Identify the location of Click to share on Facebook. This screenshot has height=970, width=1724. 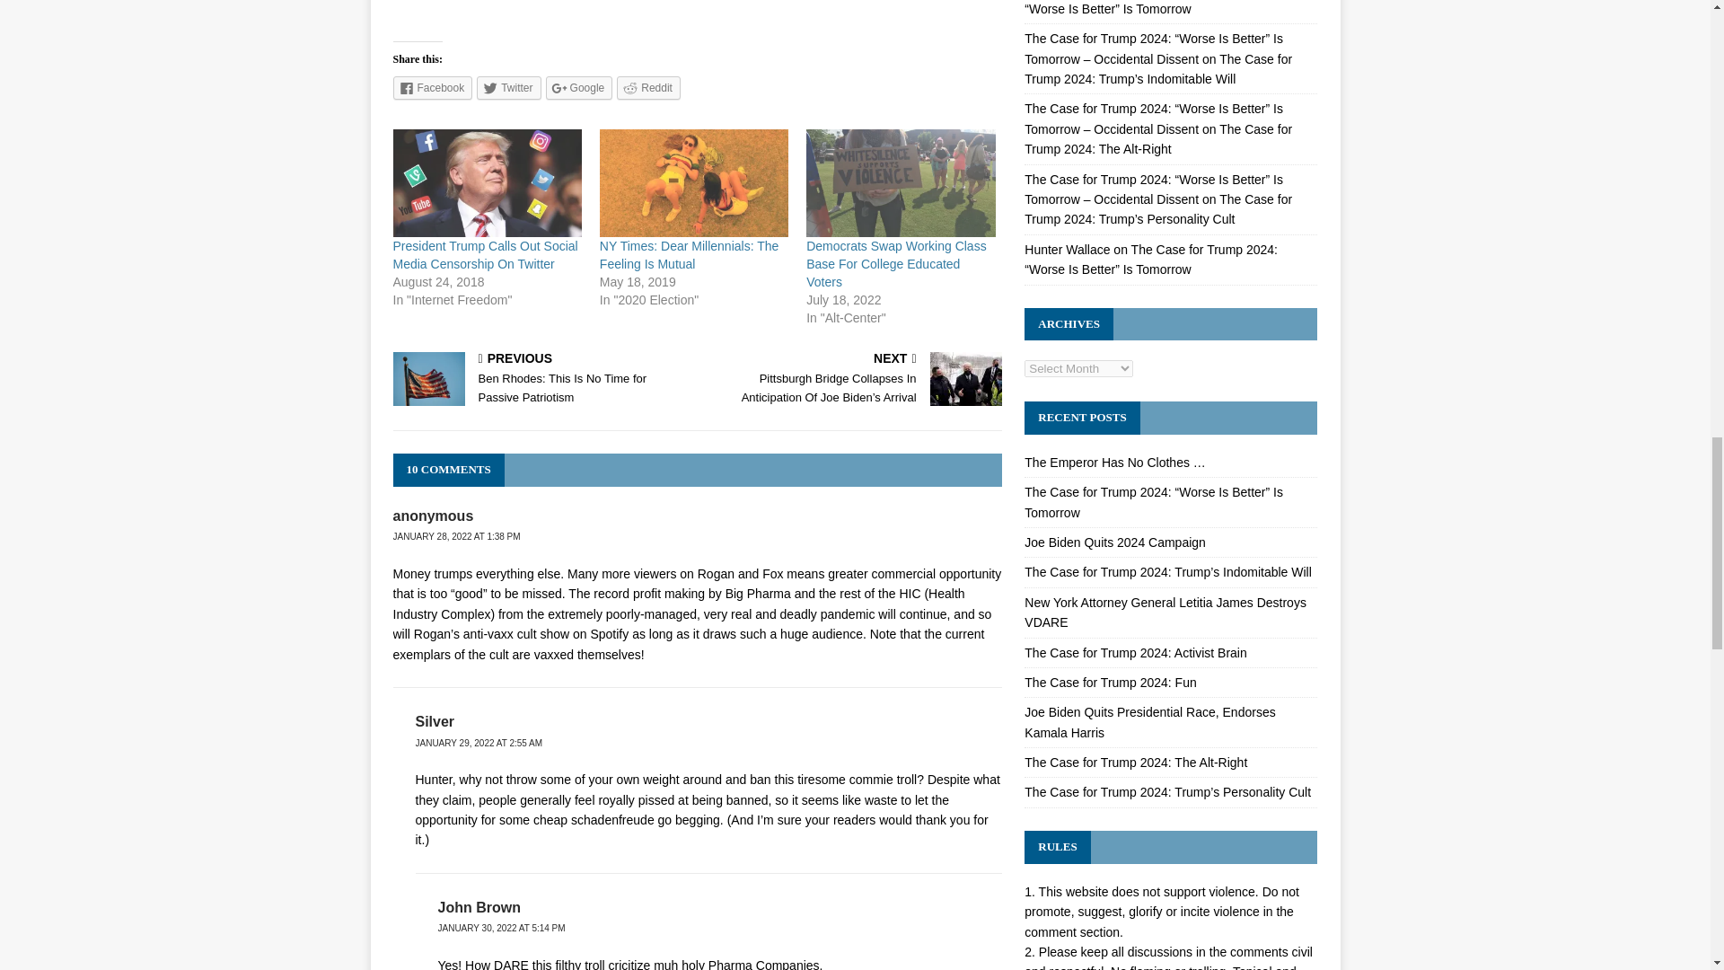
(433, 88).